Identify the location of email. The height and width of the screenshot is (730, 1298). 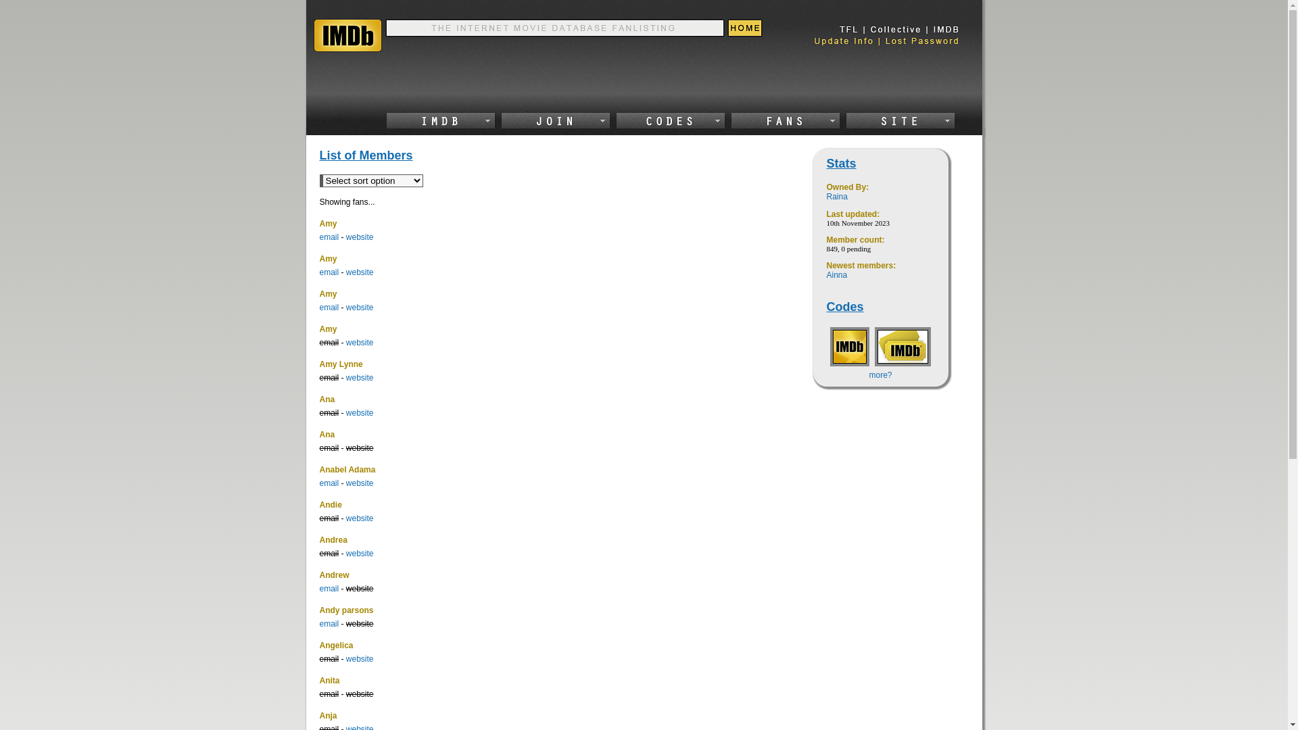
(329, 589).